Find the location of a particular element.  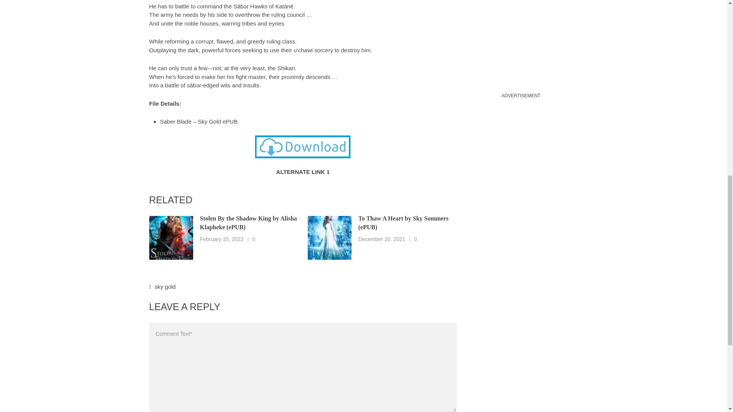

0 is located at coordinates (415, 239).